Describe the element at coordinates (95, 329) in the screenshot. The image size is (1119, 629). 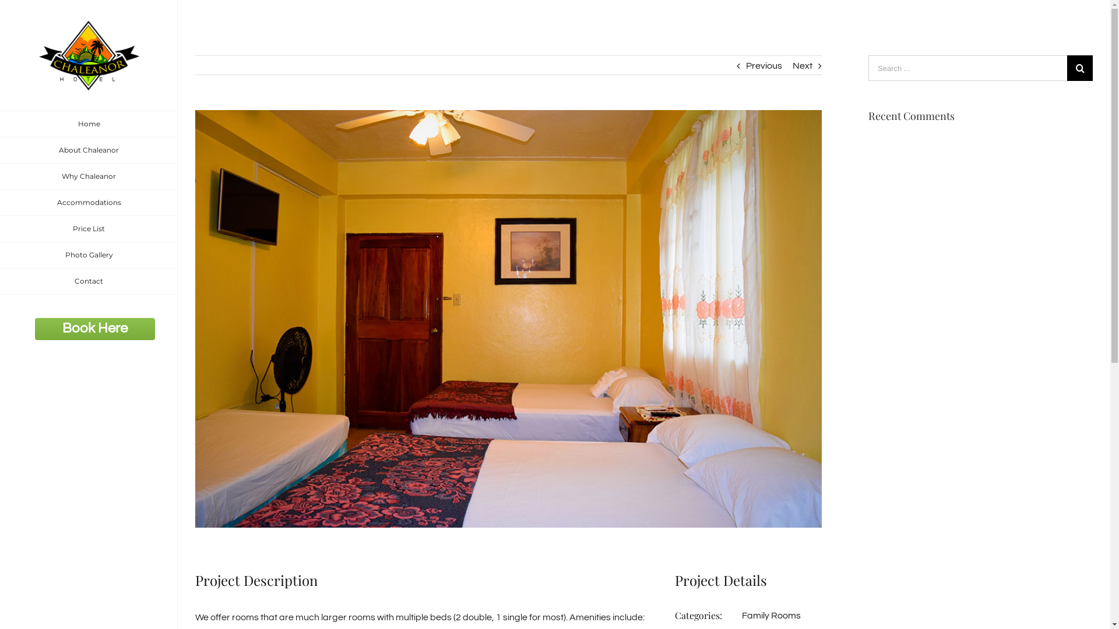
I see `Book Here` at that location.